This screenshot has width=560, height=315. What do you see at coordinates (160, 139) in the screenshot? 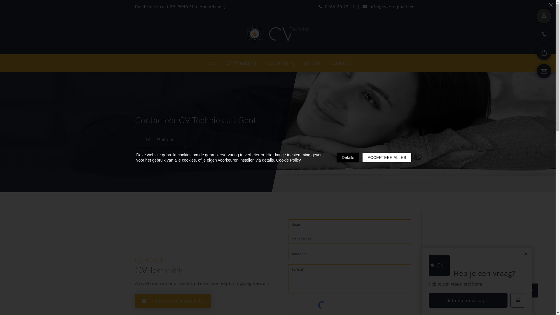
I see `Mail ons` at bounding box center [160, 139].